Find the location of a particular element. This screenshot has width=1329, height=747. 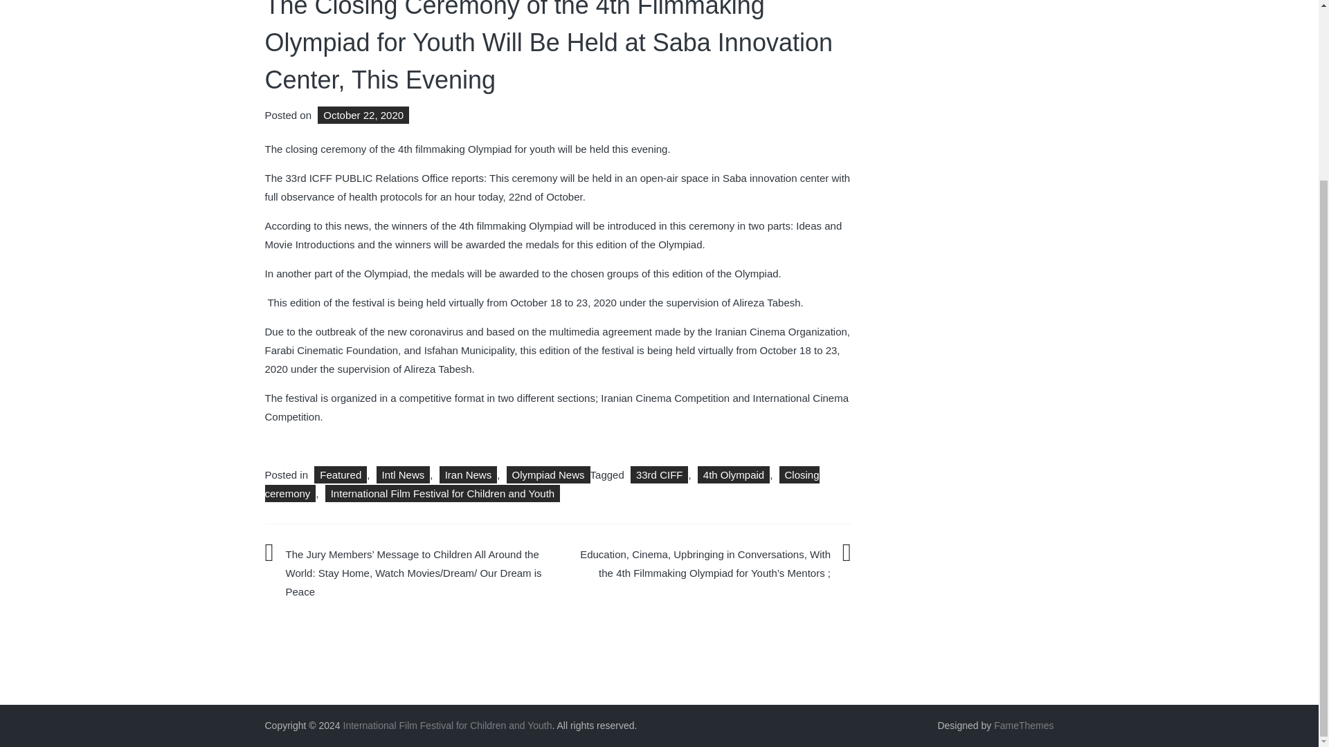

4th Olympaid is located at coordinates (734, 474).